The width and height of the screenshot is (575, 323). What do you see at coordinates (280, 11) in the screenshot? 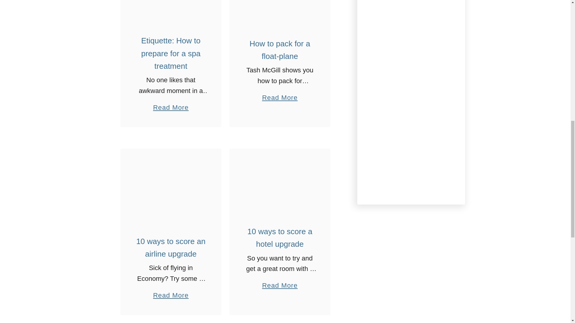
I see `How to pack for a float-plane` at bounding box center [280, 11].